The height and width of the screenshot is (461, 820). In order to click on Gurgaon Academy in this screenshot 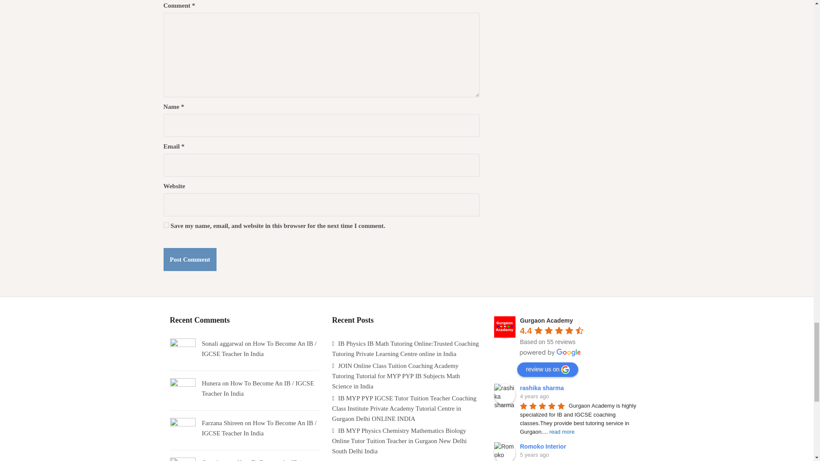, I will do `click(505, 327)`.